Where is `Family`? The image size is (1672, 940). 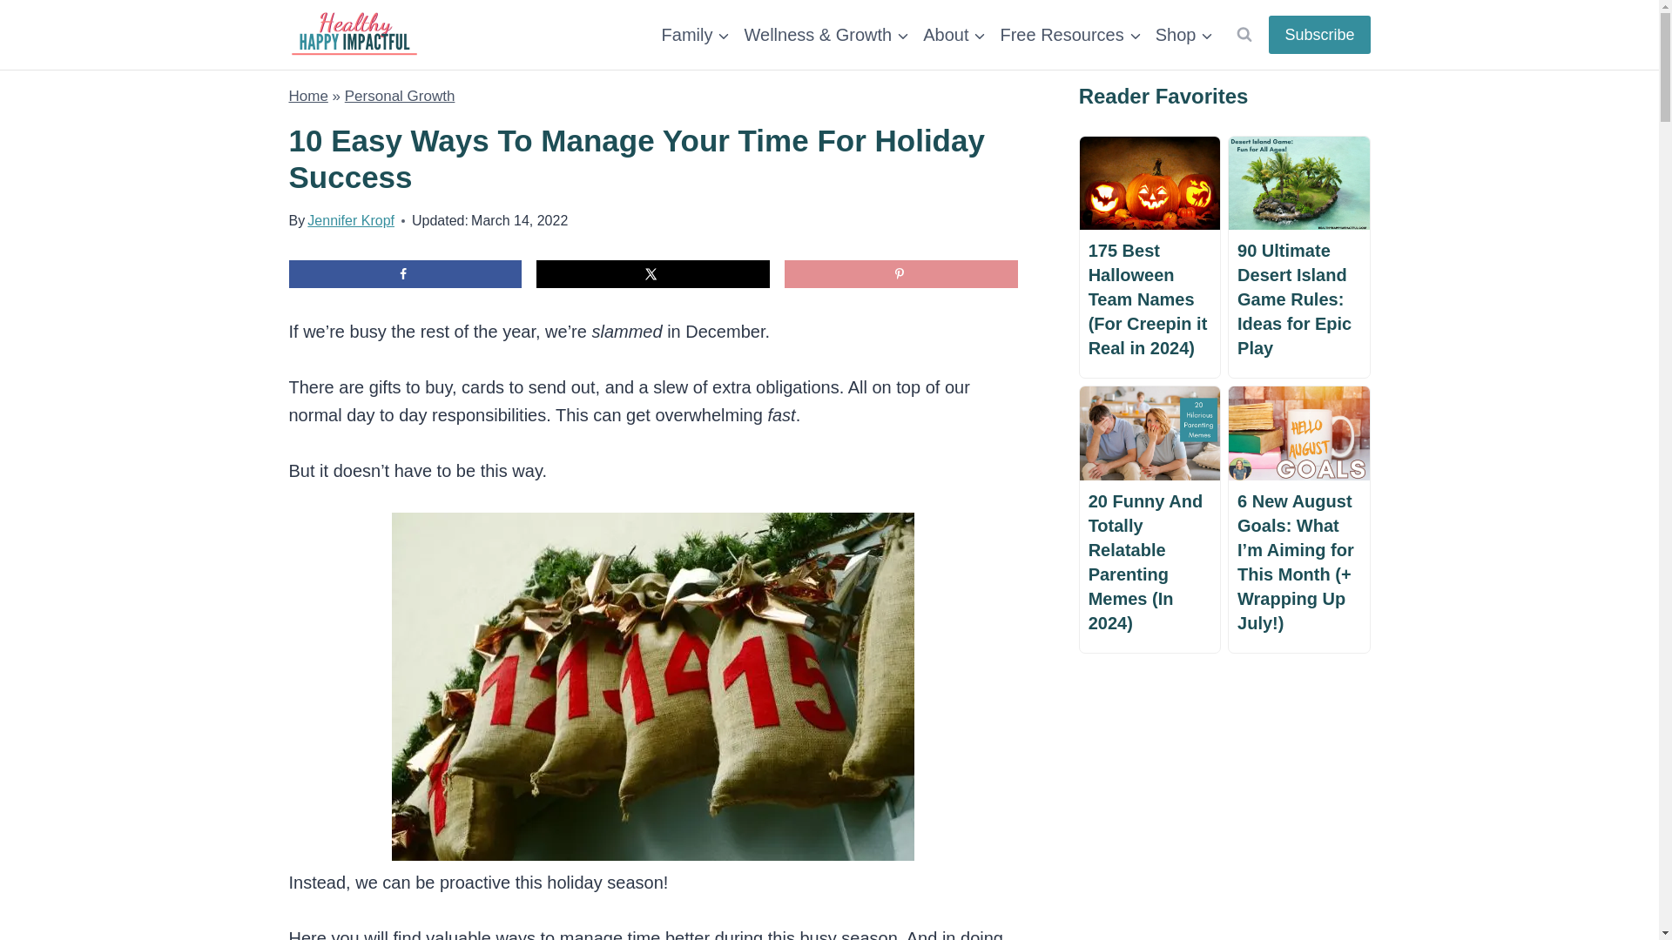
Family is located at coordinates (696, 35).